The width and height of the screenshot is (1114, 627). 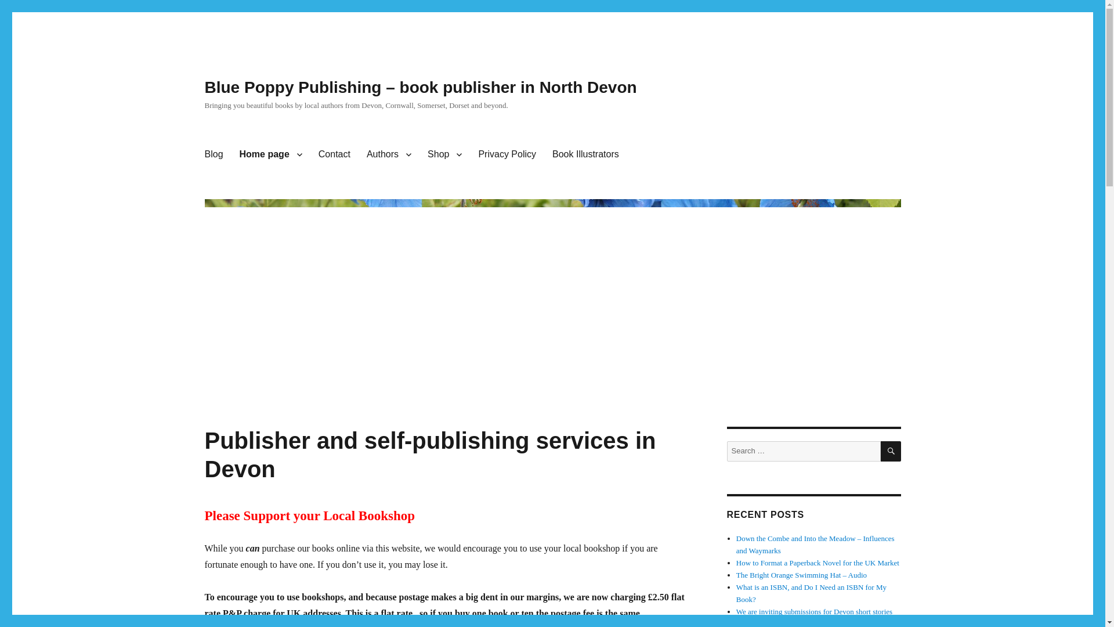 I want to click on Blog, so click(x=213, y=154).